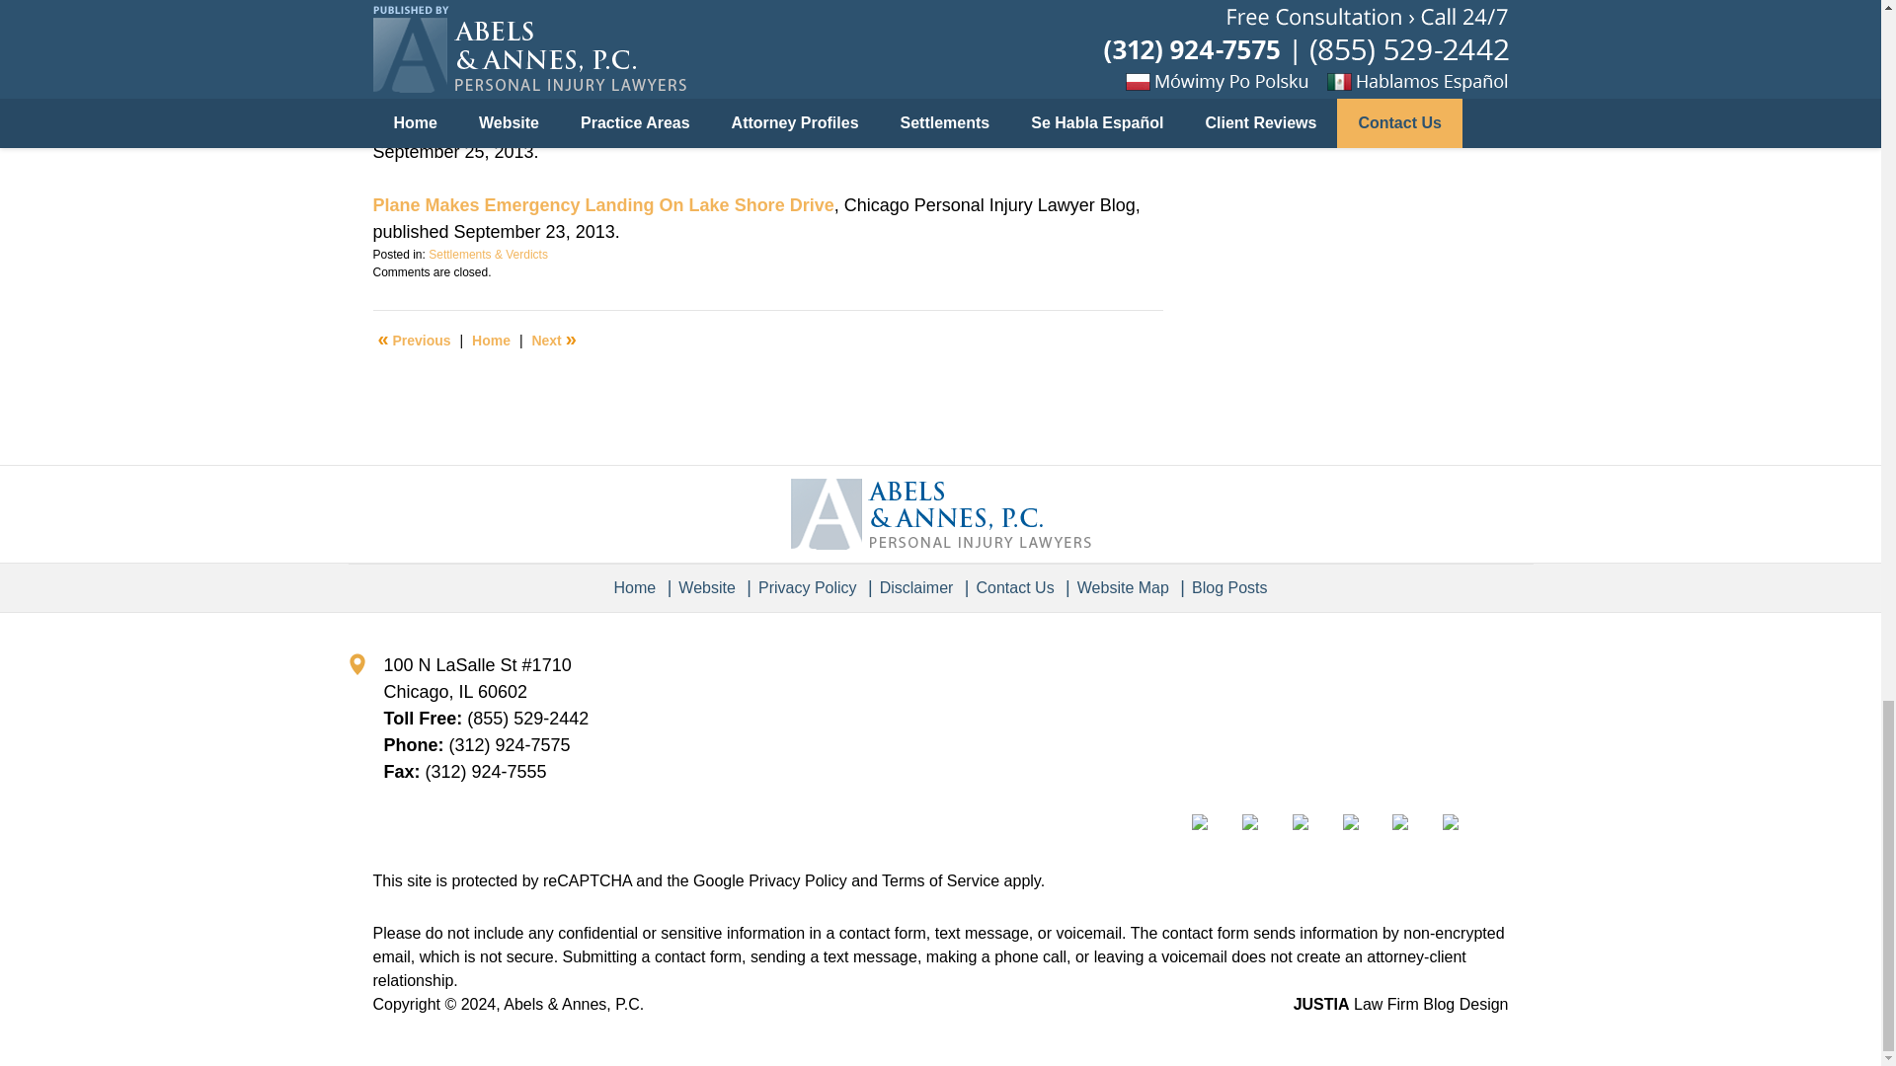 The height and width of the screenshot is (1066, 1896). I want to click on Twitter, so click(1264, 822).